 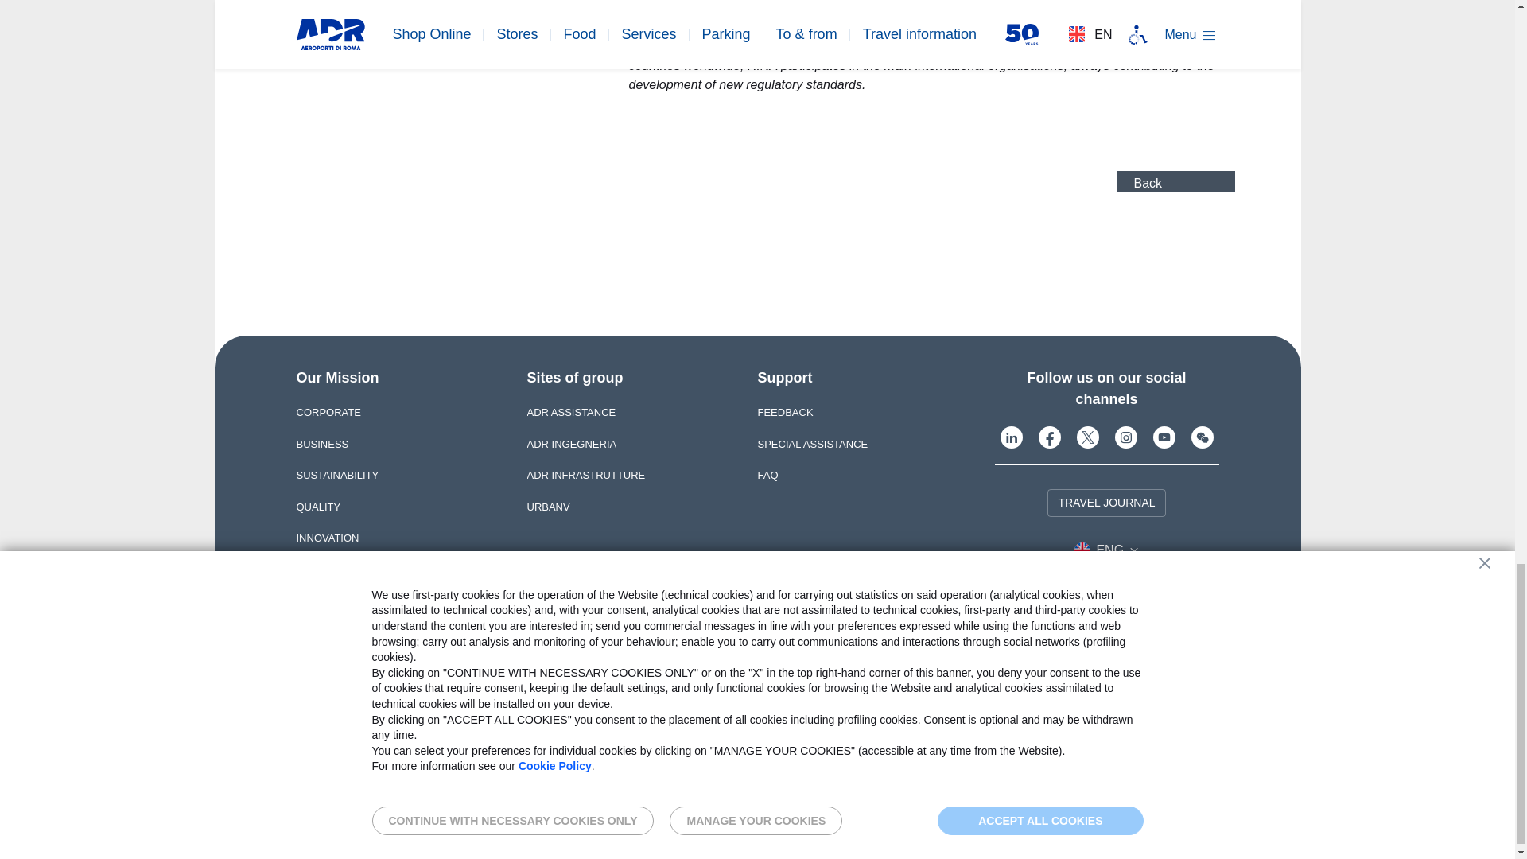 What do you see at coordinates (880, 760) in the screenshot?
I see `5 star airport - skytrax` at bounding box center [880, 760].